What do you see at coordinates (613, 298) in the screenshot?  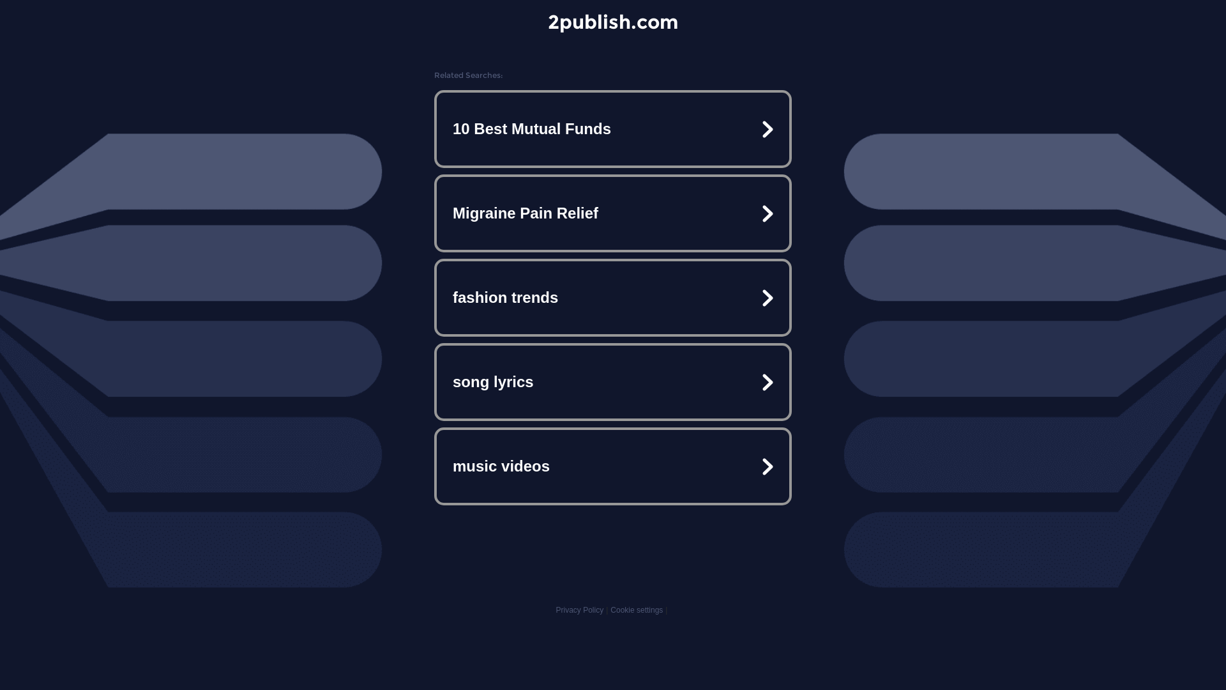 I see `fashion trends` at bounding box center [613, 298].